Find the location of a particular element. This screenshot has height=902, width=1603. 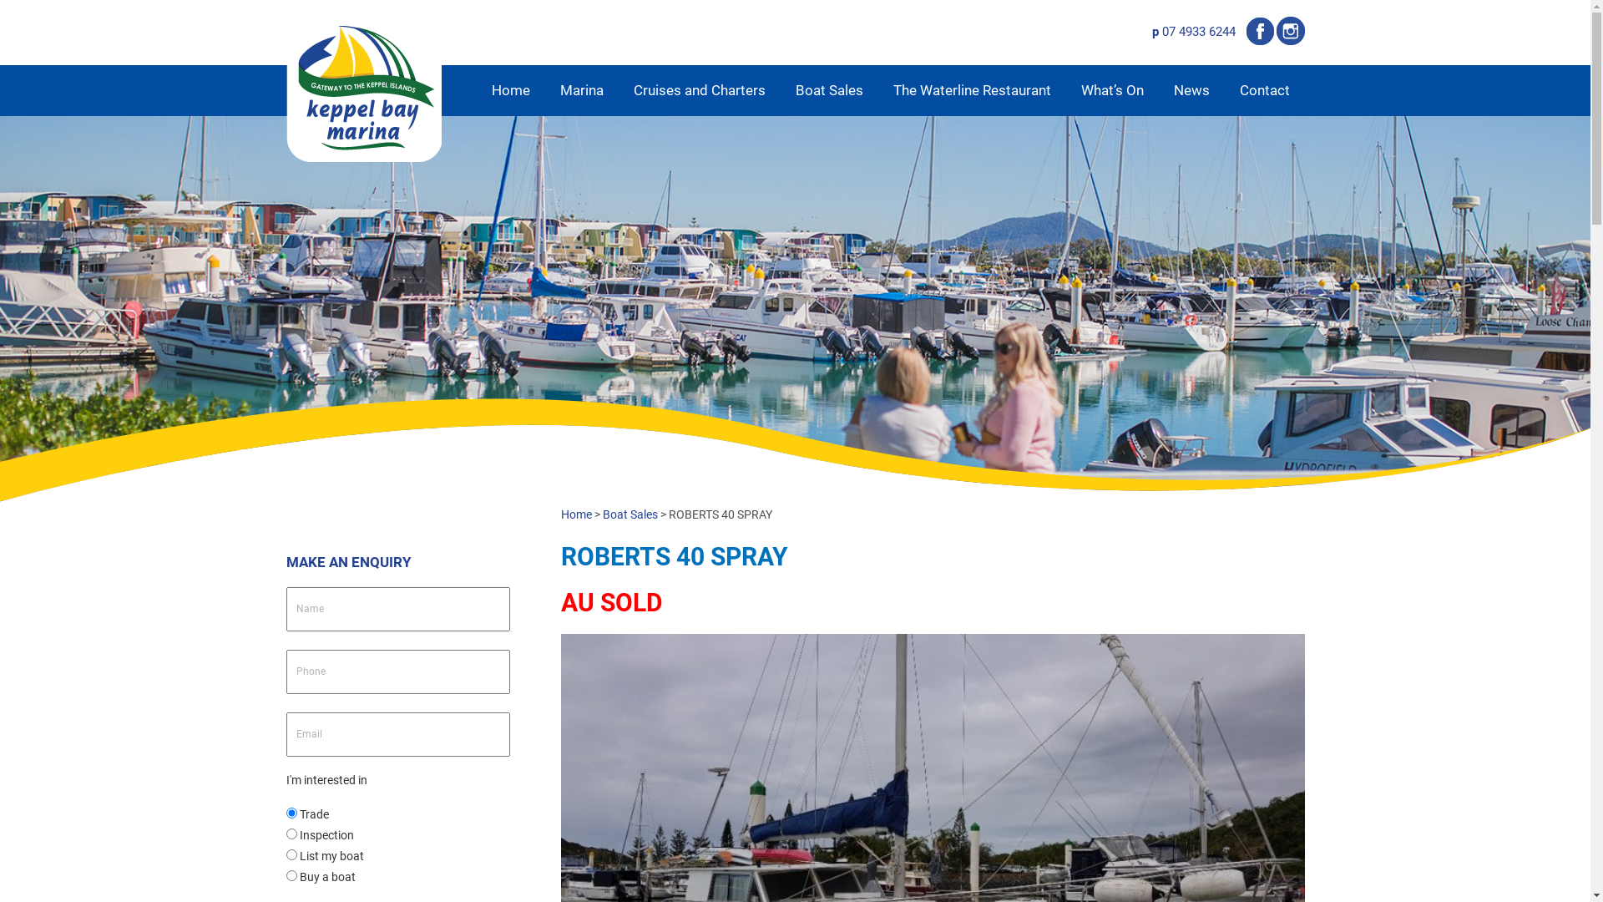

The Waterline Restaurant is located at coordinates (972, 90).